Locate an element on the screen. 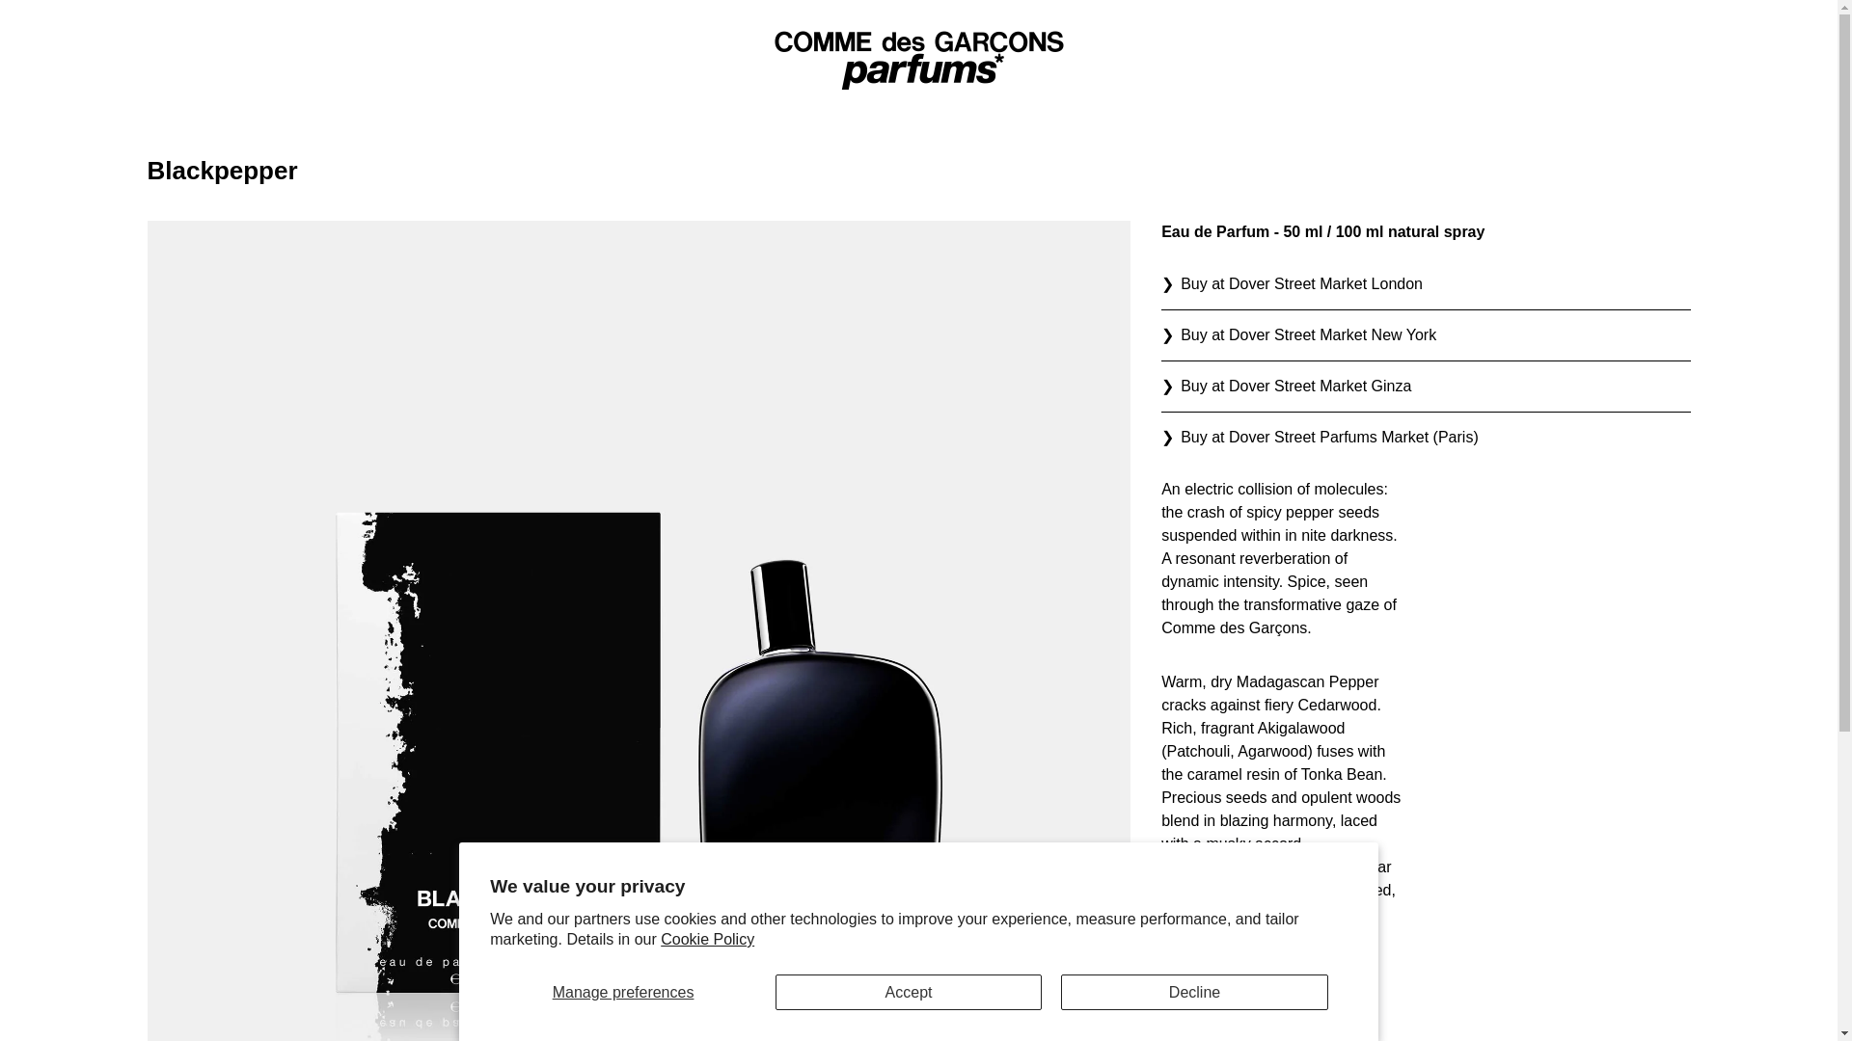 The height and width of the screenshot is (1041, 1852). Buy at Dover Street Market New York is located at coordinates (1425, 335).